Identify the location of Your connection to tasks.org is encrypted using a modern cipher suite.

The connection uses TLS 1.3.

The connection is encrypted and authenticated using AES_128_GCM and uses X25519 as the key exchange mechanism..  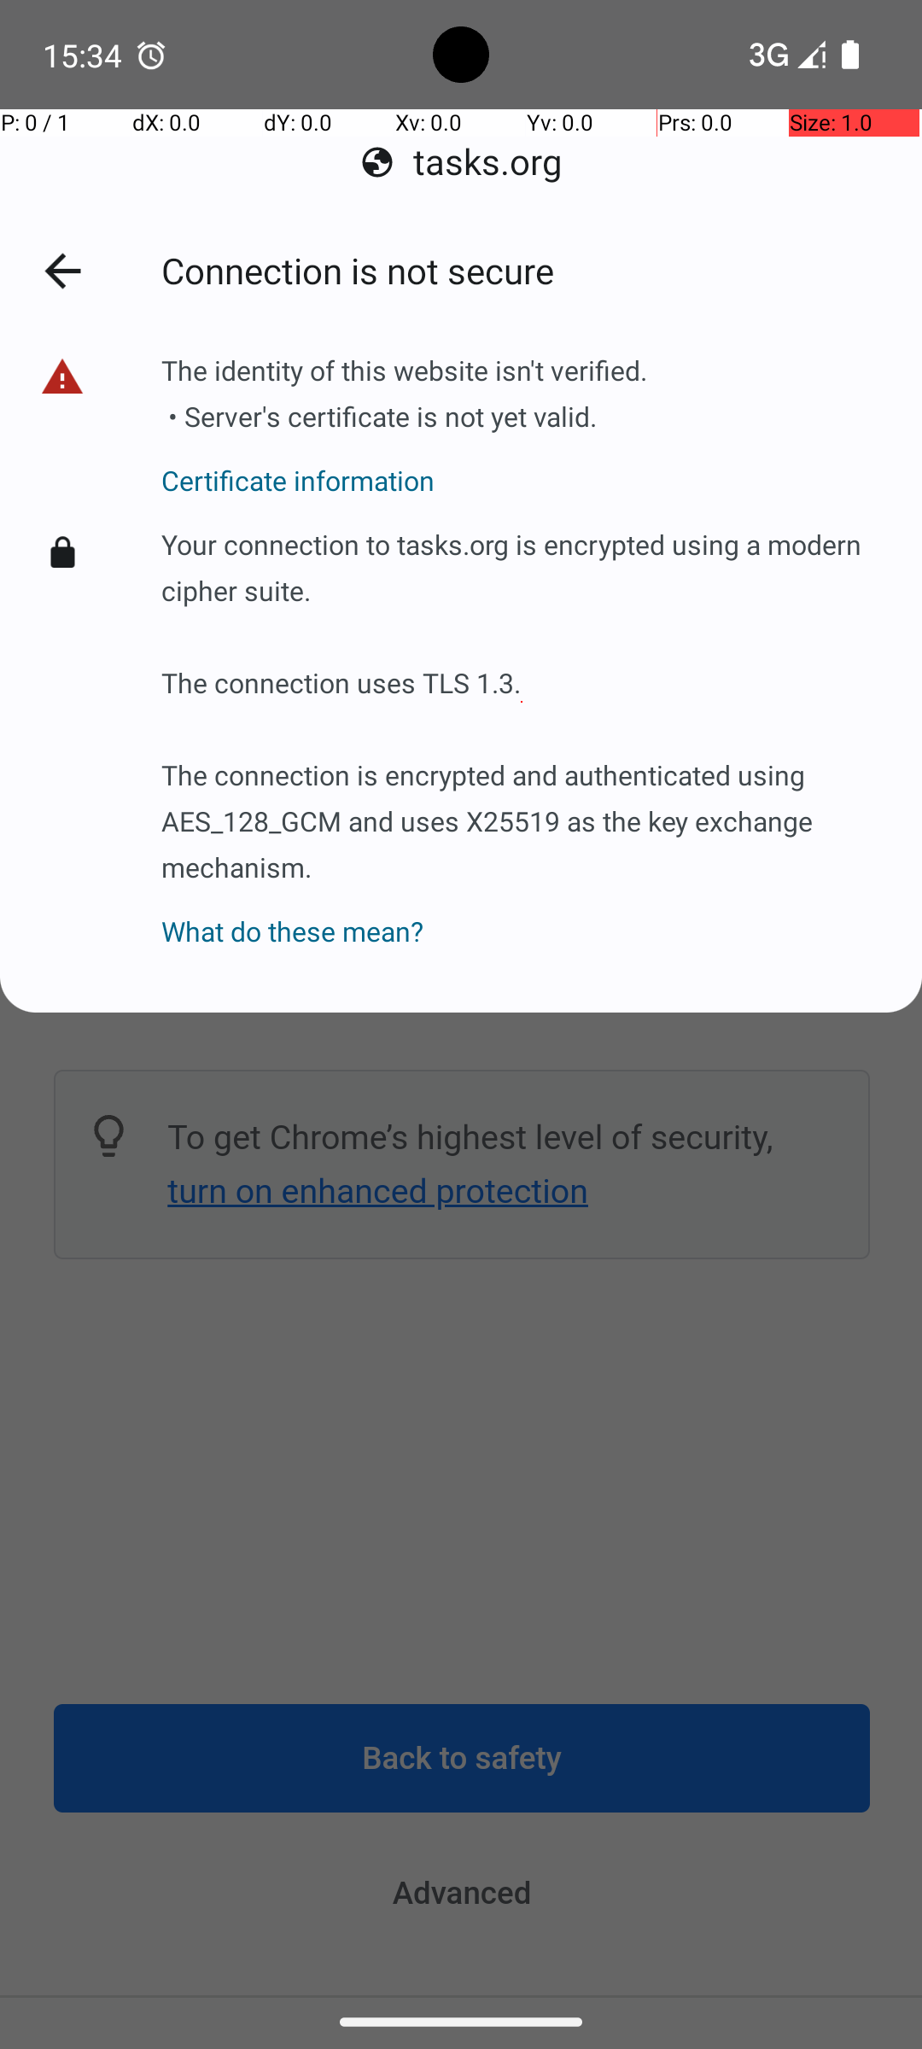
(522, 702).